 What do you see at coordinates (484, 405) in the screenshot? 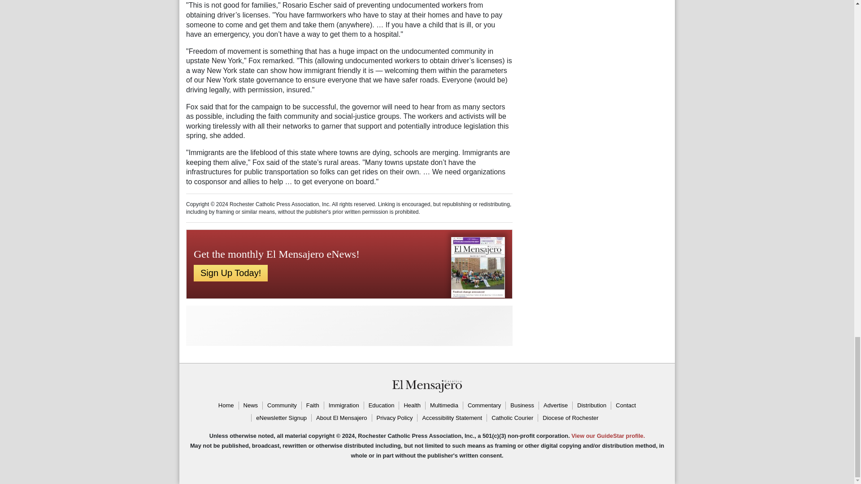
I see `Commentary` at bounding box center [484, 405].